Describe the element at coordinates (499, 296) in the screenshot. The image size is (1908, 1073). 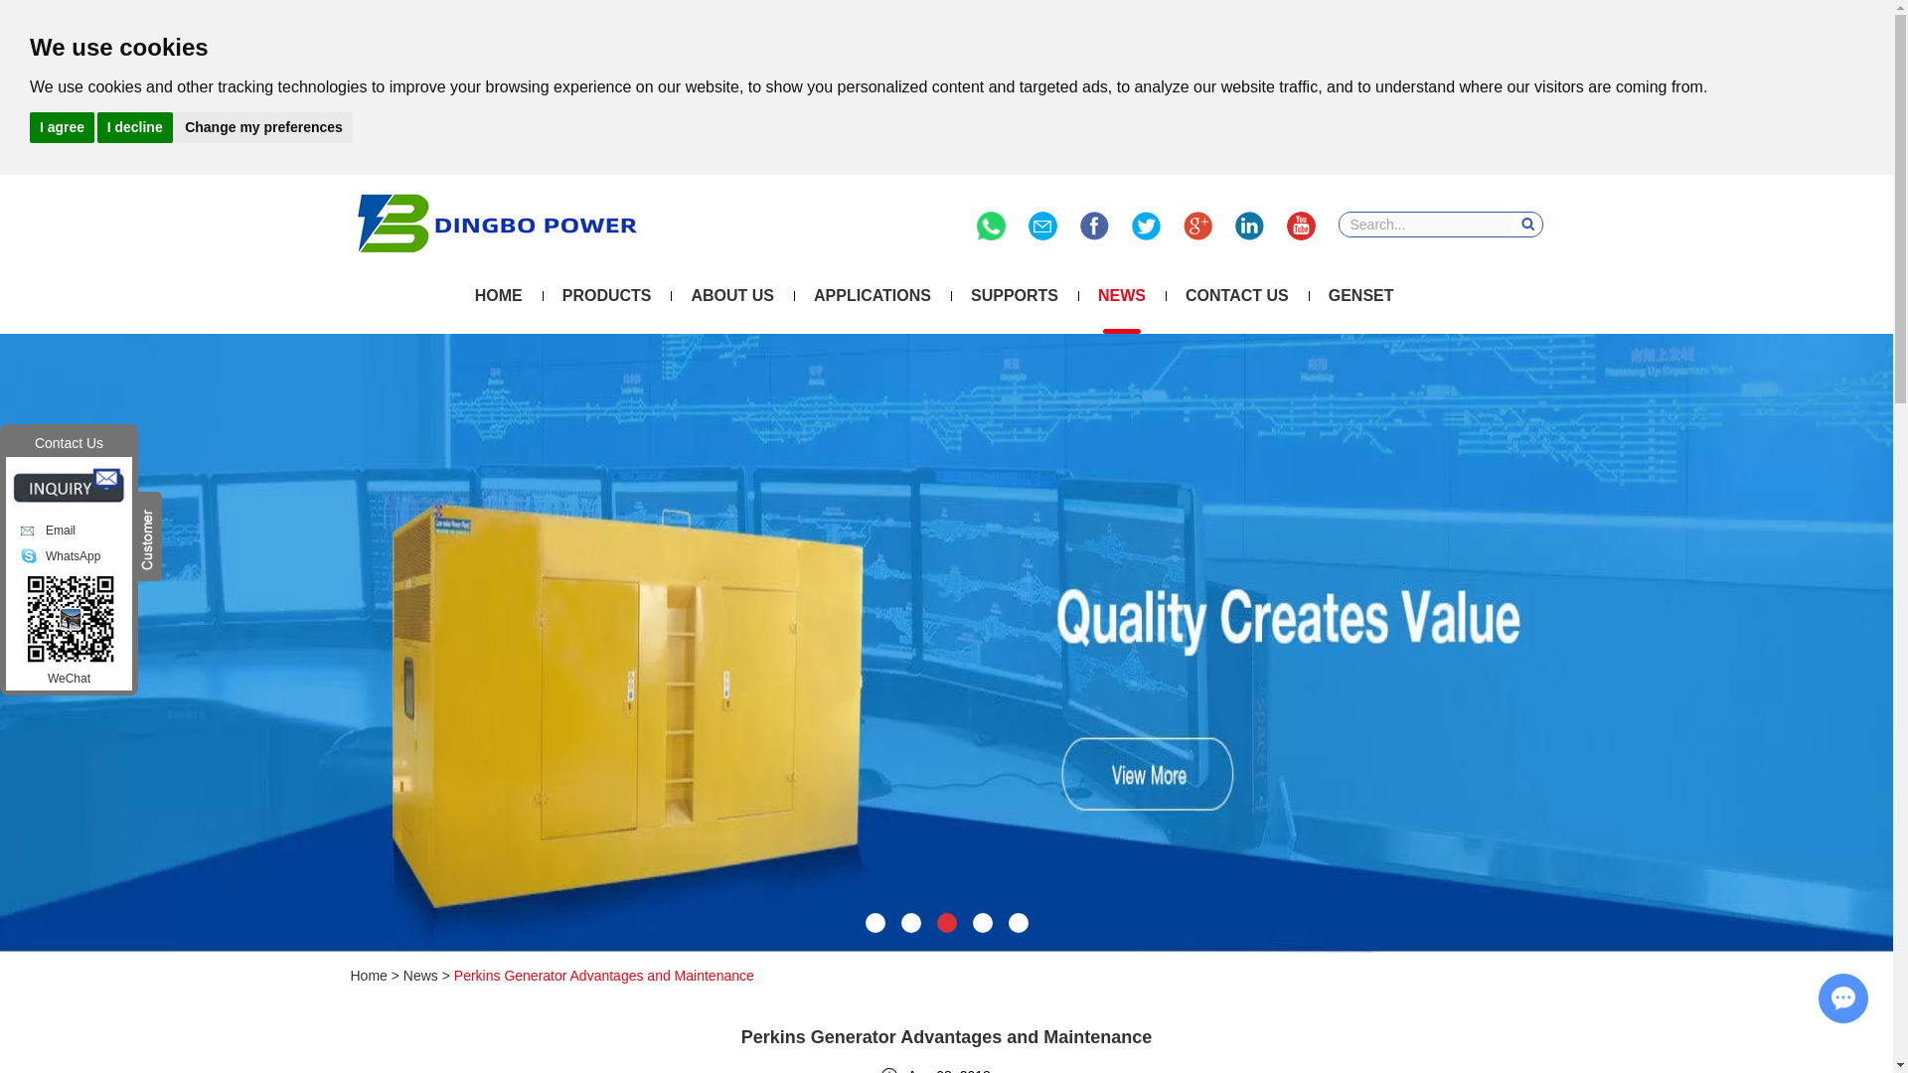
I see `HOME` at that location.